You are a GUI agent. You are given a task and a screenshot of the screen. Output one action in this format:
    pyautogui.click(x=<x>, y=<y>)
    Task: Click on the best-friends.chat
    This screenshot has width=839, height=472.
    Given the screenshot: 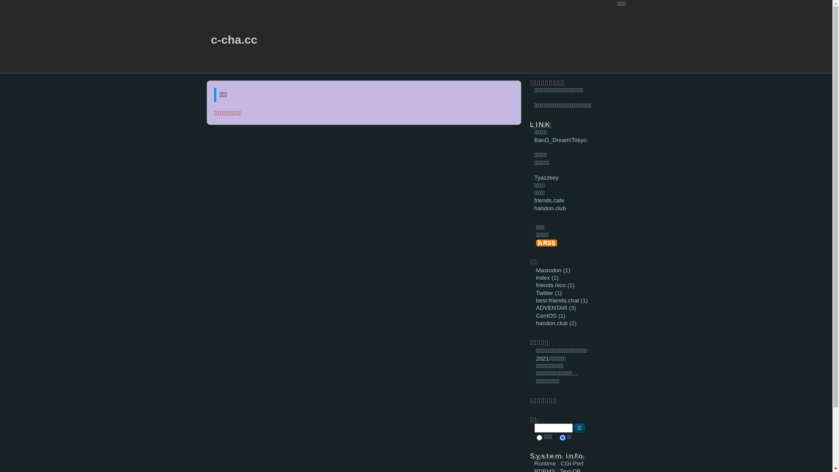 What is the action you would take?
    pyautogui.click(x=558, y=301)
    